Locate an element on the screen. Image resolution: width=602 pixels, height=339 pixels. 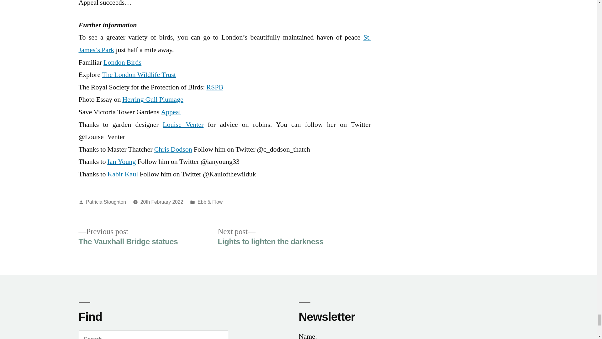
London Birds is located at coordinates (106, 202).